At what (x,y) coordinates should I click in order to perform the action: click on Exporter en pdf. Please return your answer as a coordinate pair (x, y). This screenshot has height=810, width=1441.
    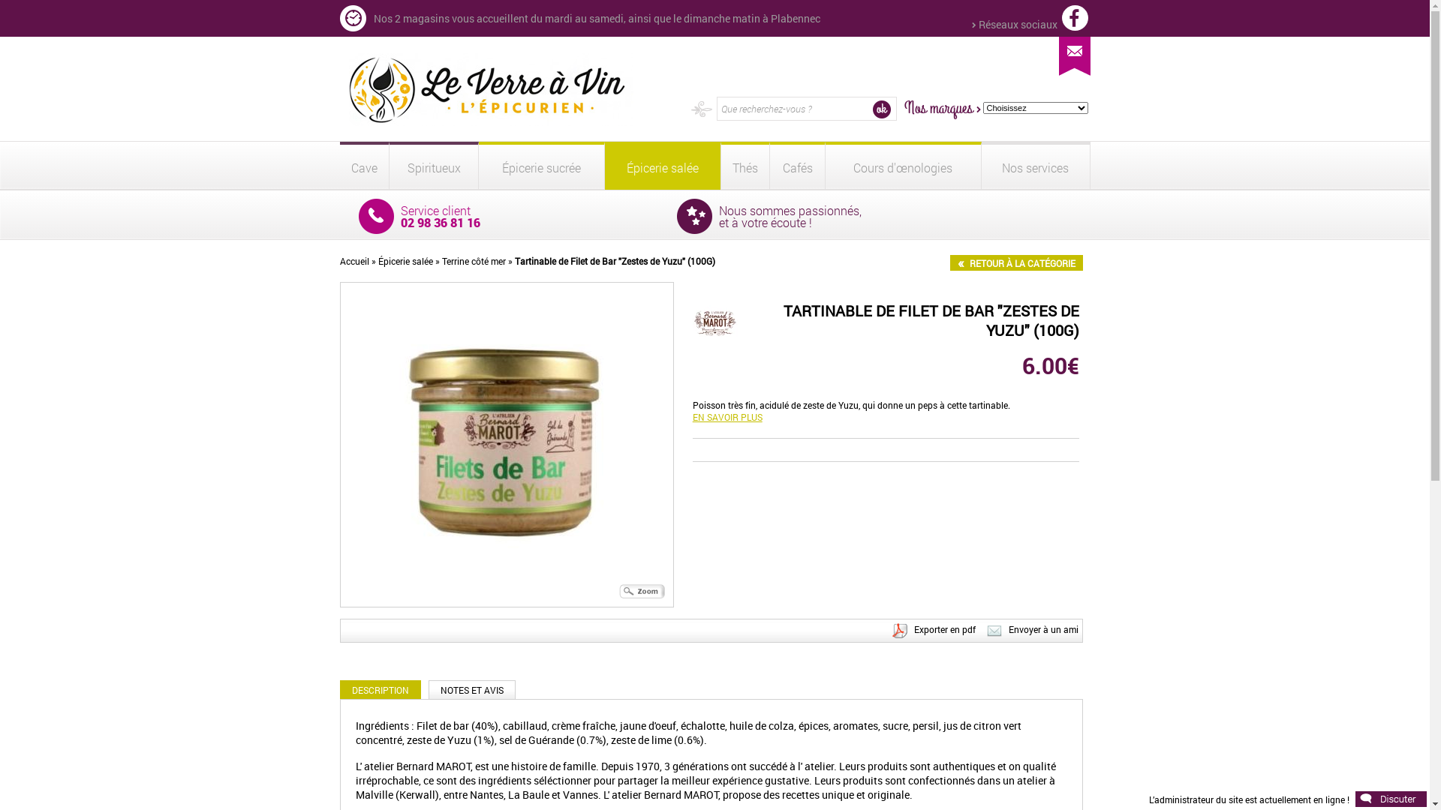
    Looking at the image, I should click on (945, 629).